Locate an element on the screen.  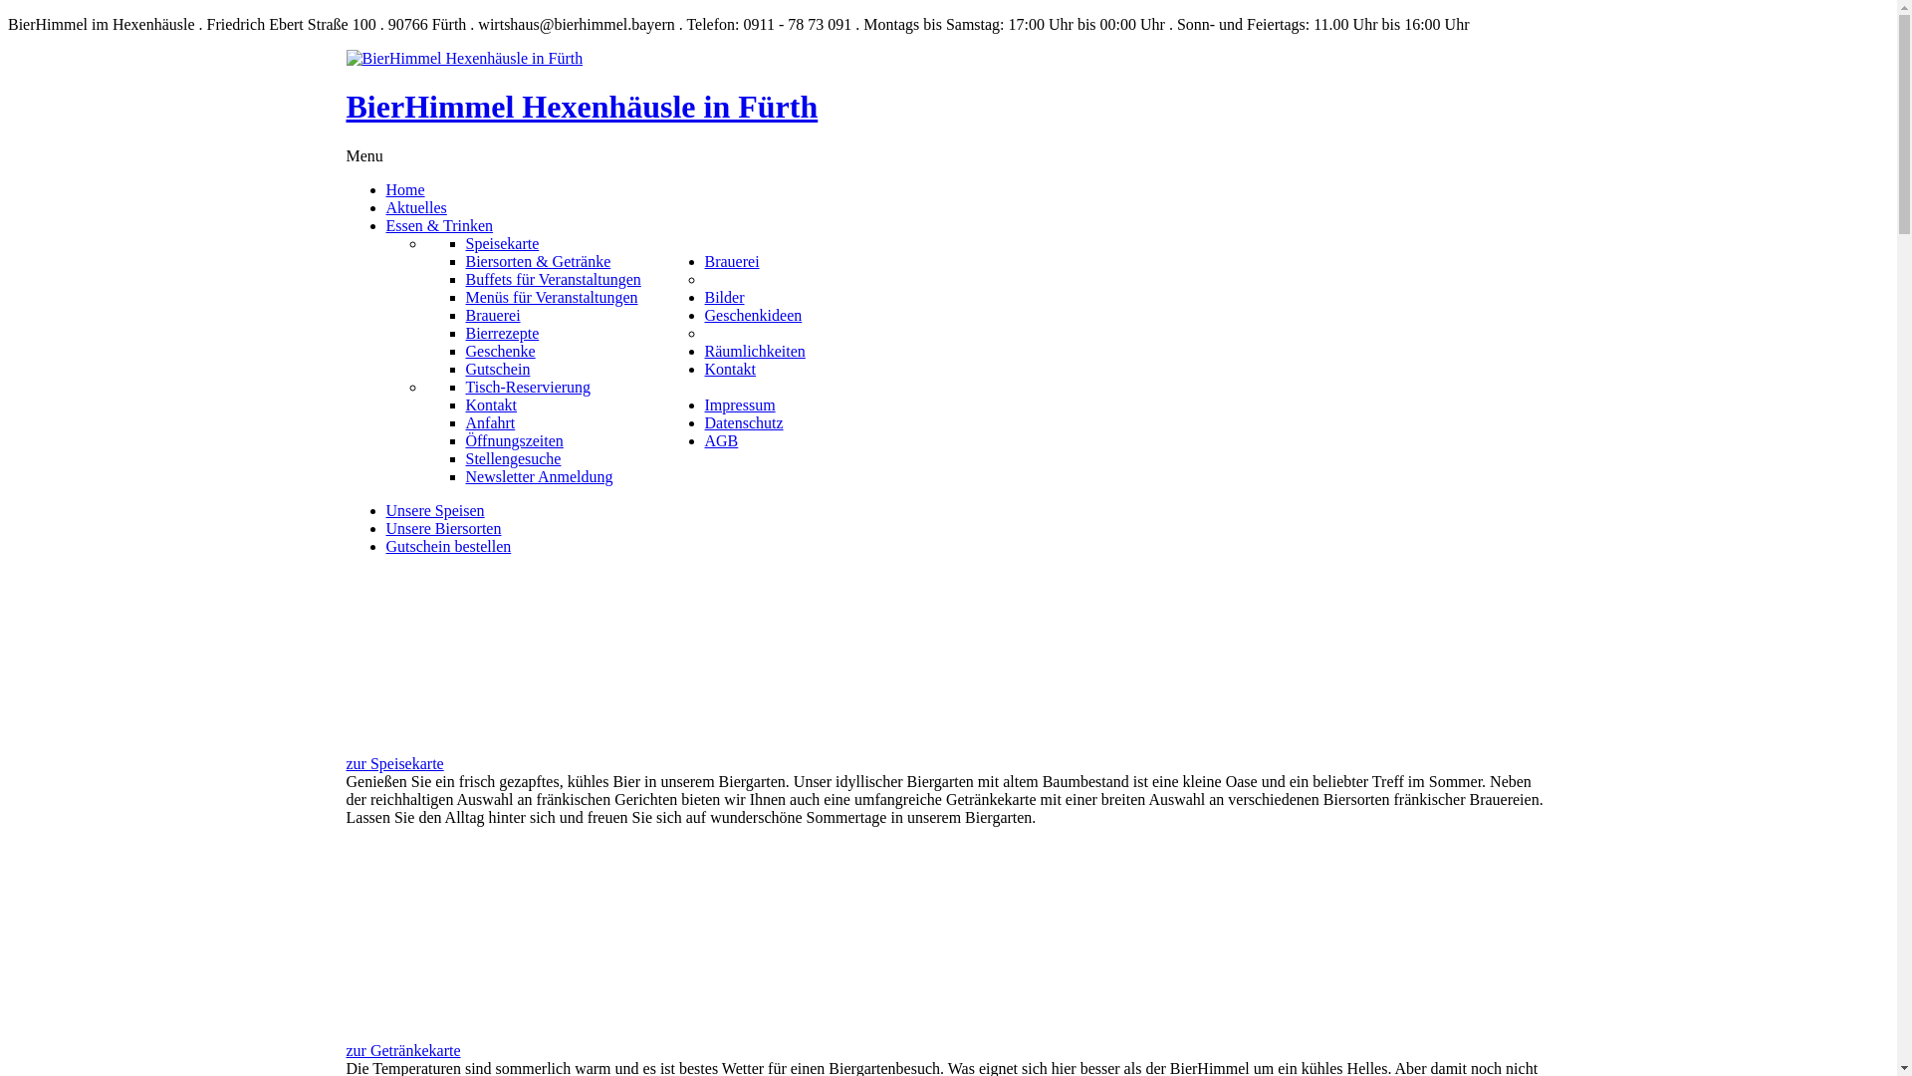
Brauerei is located at coordinates (733, 261).